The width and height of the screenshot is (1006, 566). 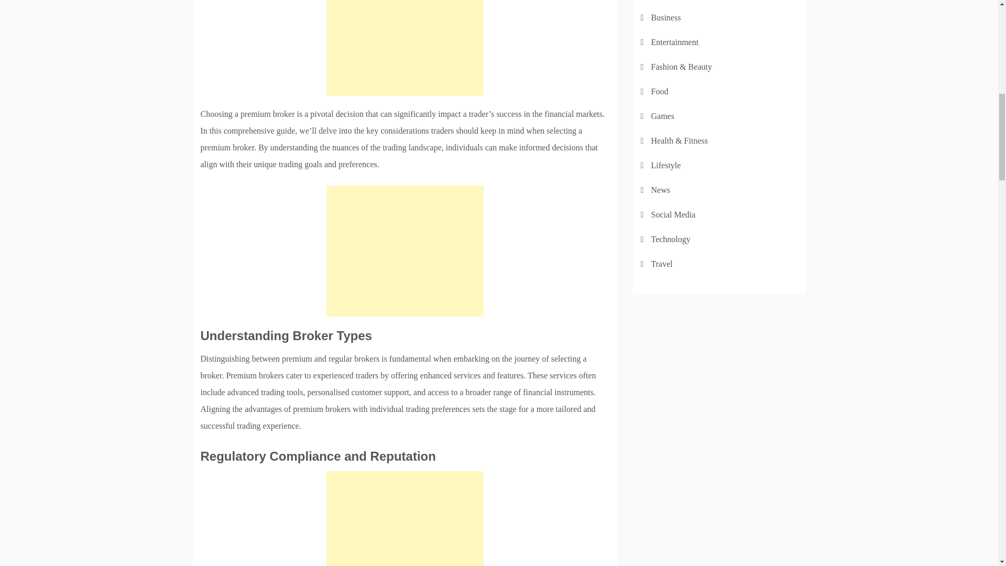 I want to click on Advertisement, so click(x=404, y=518).